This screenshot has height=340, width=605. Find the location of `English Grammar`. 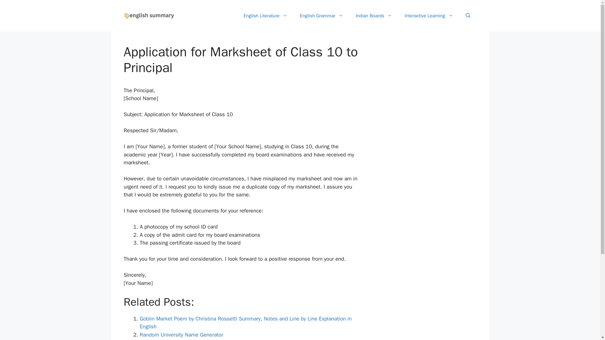

English Grammar is located at coordinates (321, 16).